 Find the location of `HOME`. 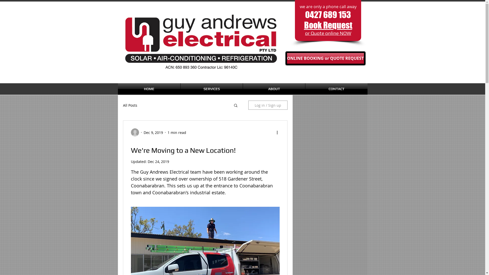

HOME is located at coordinates (149, 89).